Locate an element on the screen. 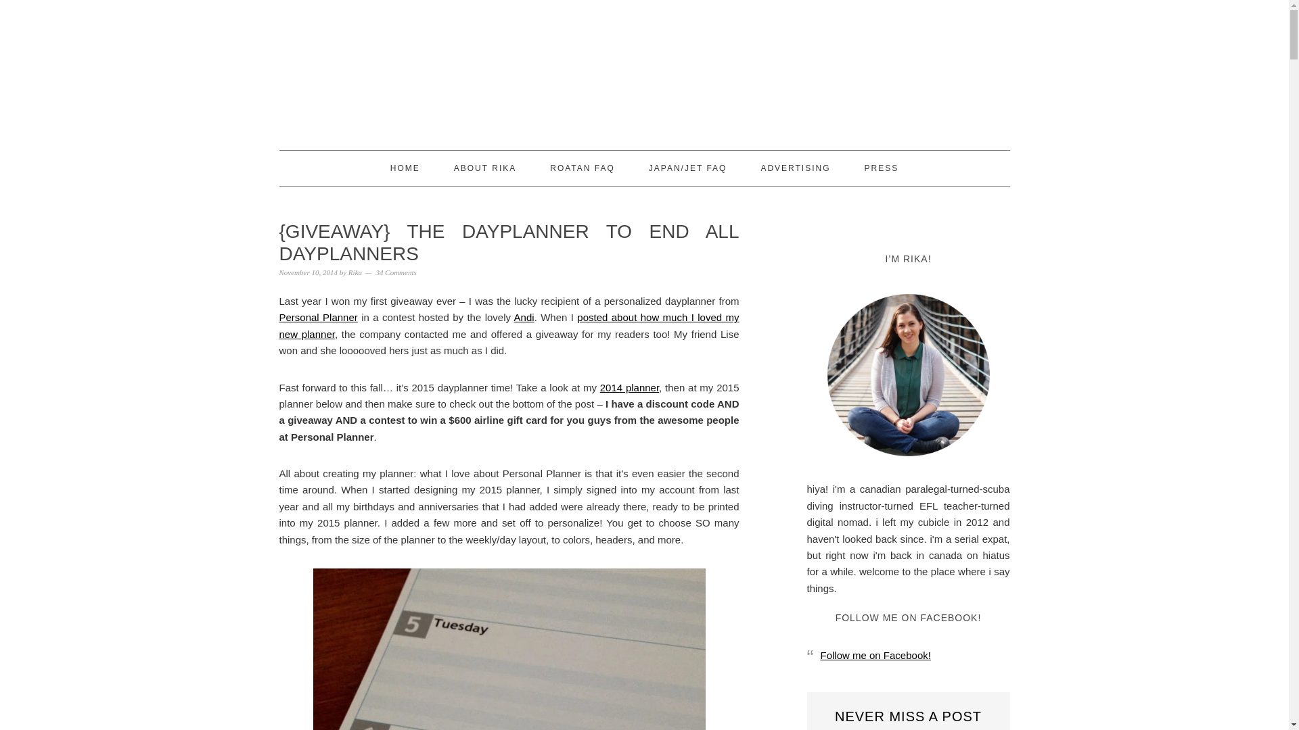 This screenshot has width=1299, height=730. Andi is located at coordinates (524, 318).